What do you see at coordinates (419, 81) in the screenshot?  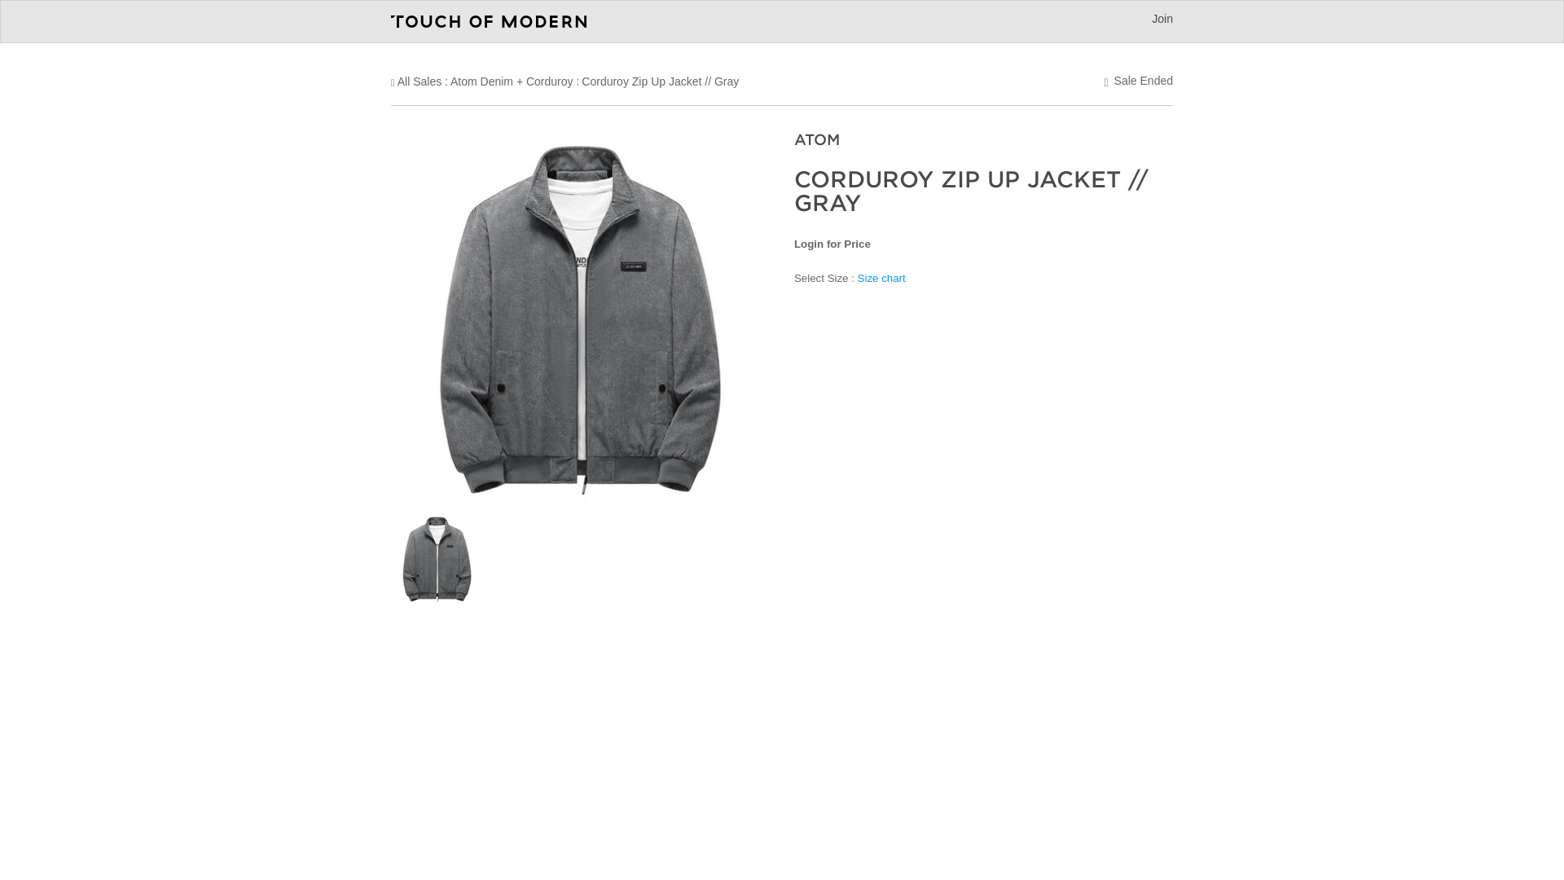 I see `All Sales` at bounding box center [419, 81].